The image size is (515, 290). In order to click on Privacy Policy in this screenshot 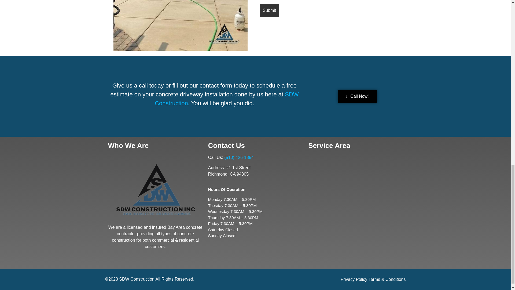, I will do `click(354, 280)`.